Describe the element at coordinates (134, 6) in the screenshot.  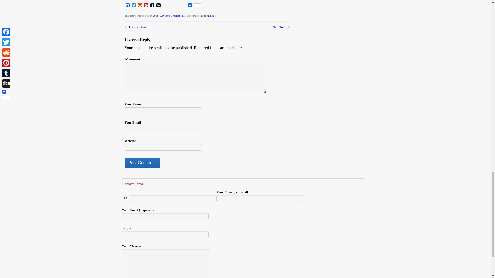
I see `Twitter` at that location.